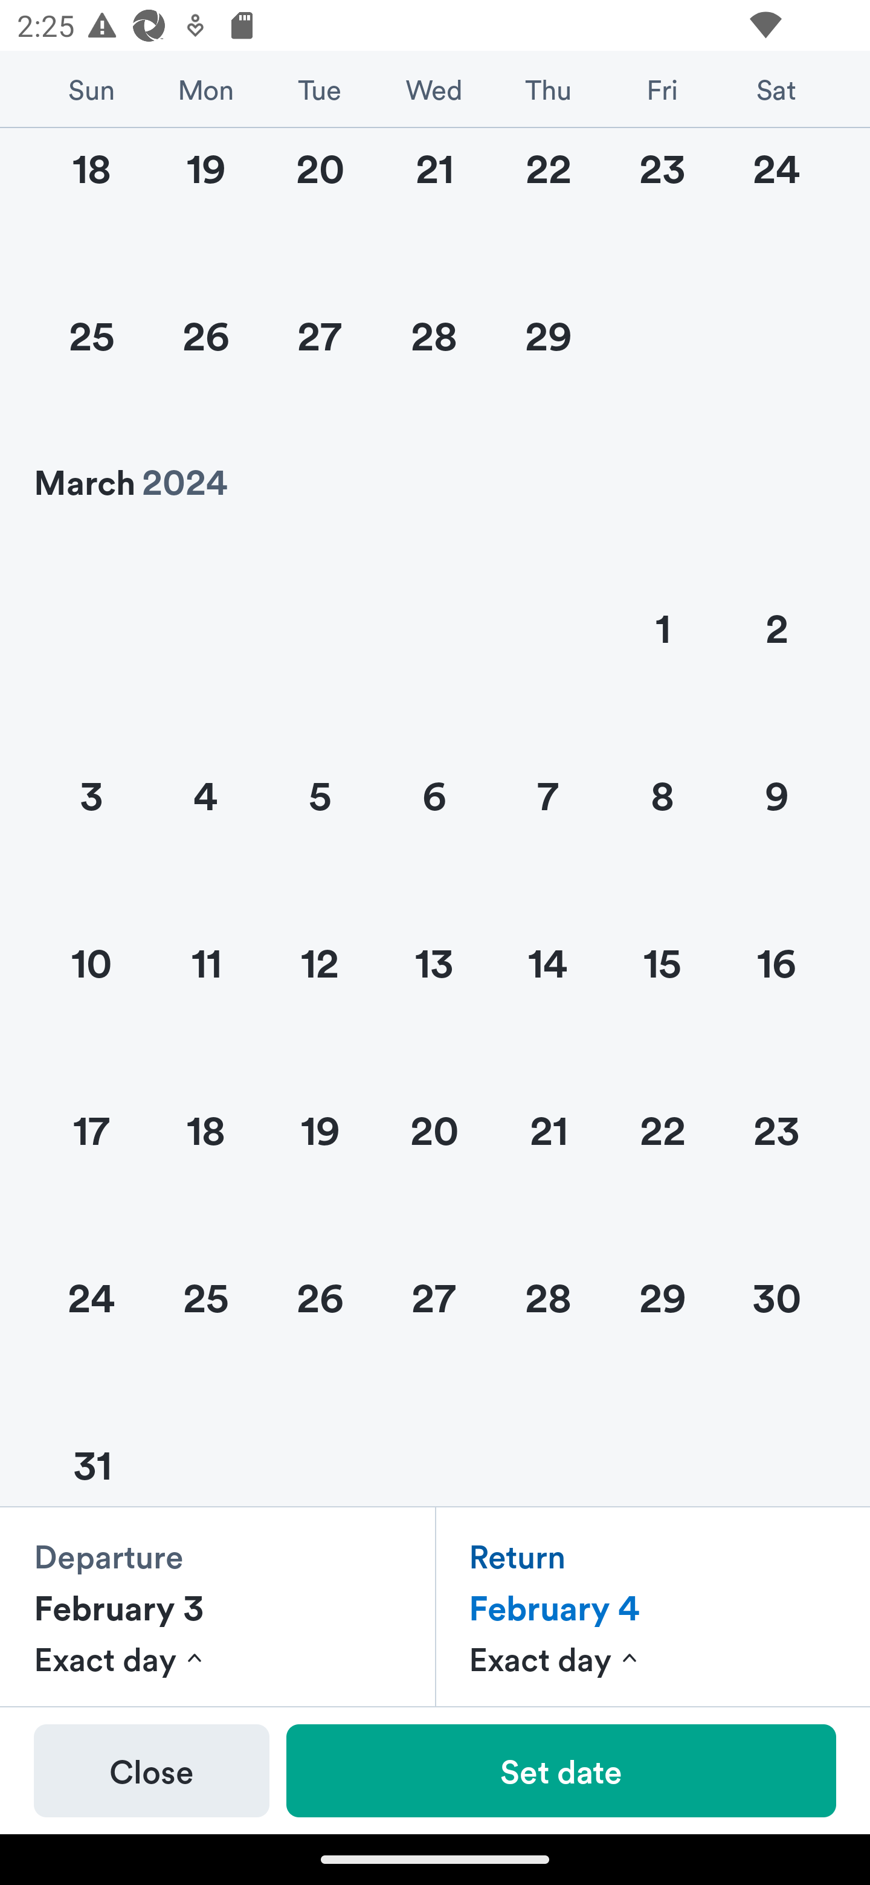  Describe the element at coordinates (152, 1770) in the screenshot. I see `Close` at that location.